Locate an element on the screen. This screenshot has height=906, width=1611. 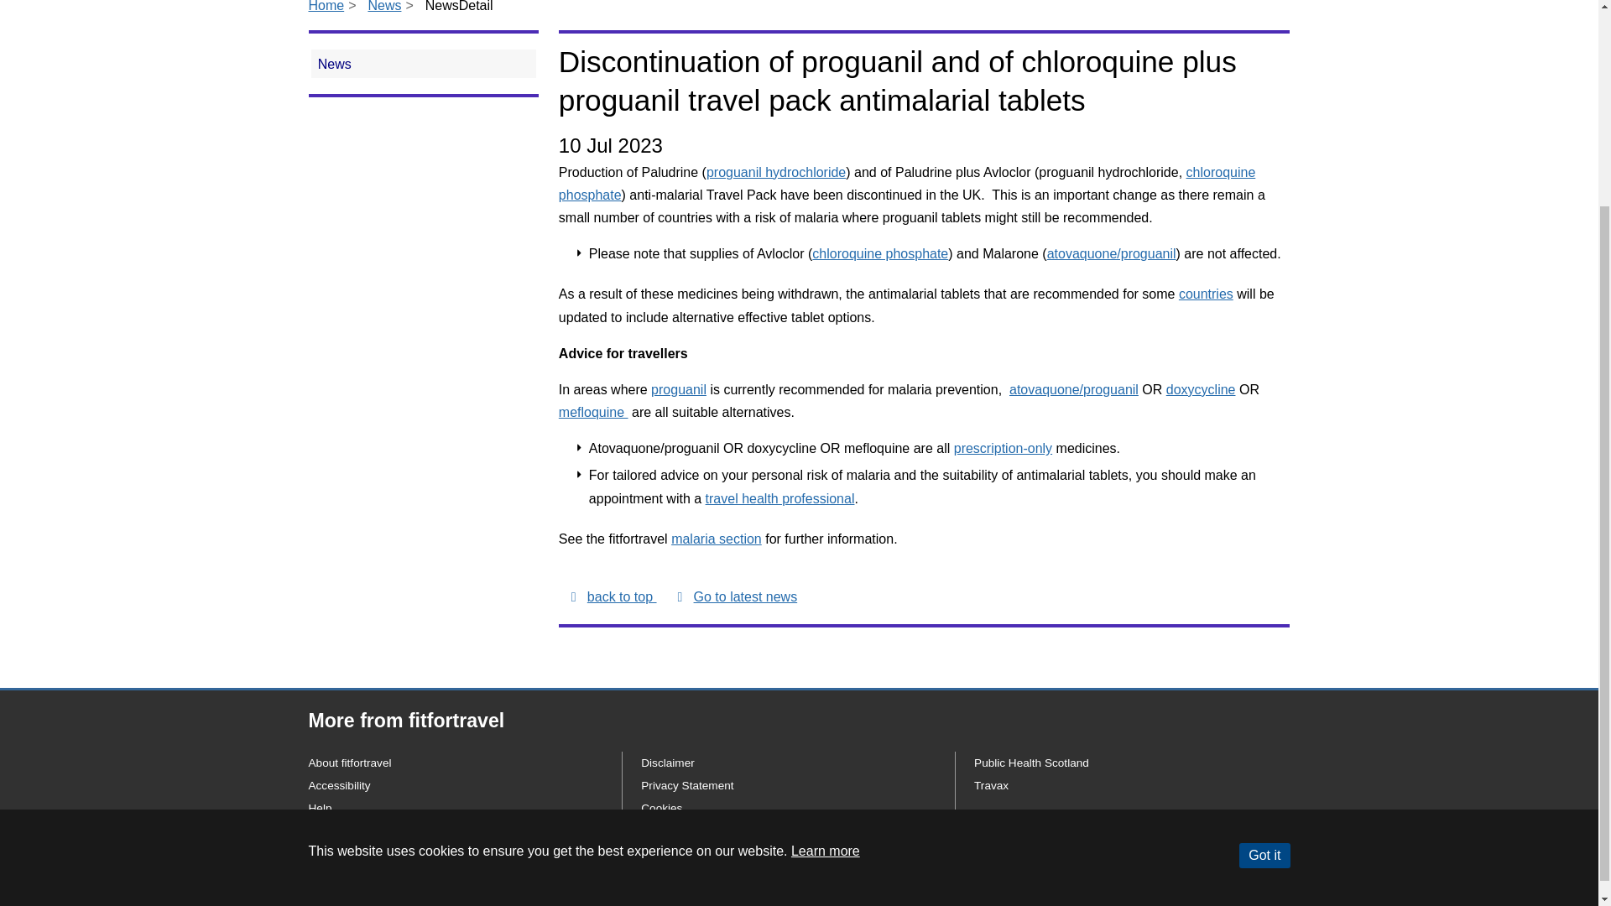
doxycycline is located at coordinates (1201, 389).